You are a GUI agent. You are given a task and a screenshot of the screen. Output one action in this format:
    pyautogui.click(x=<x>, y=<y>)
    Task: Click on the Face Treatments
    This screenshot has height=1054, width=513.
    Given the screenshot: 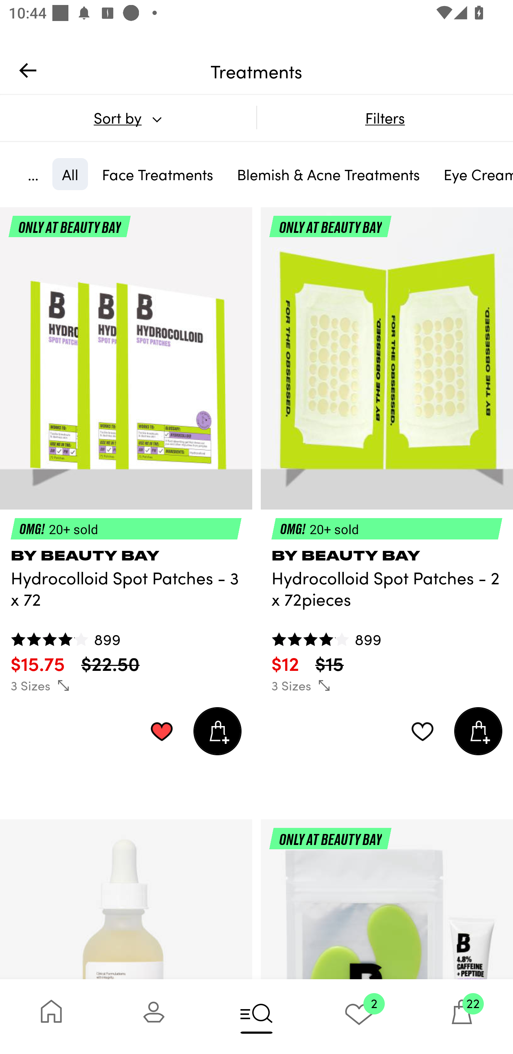 What is the action you would take?
    pyautogui.click(x=157, y=174)
    